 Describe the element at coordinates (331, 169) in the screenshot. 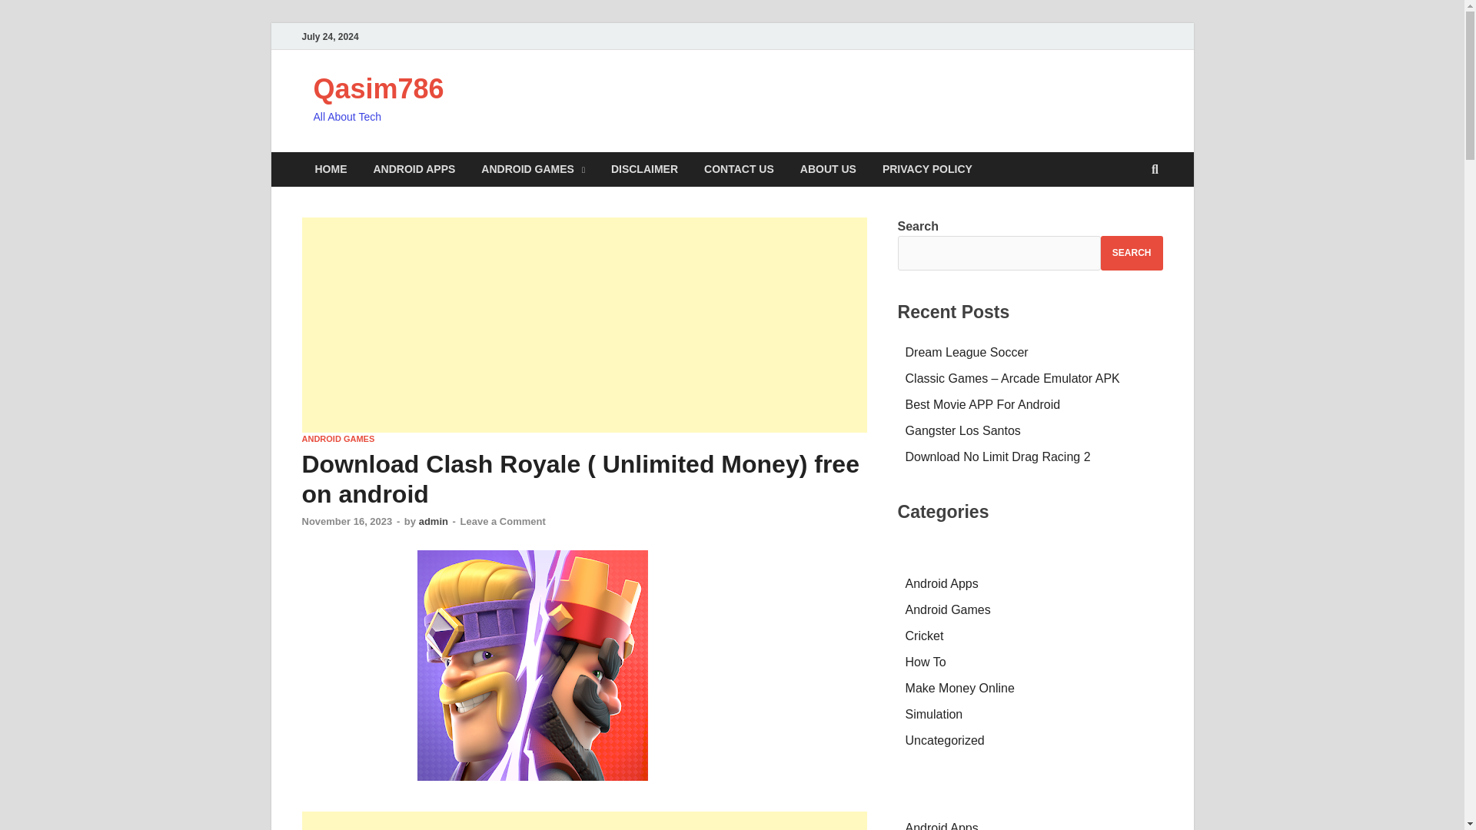

I see `HOME` at that location.